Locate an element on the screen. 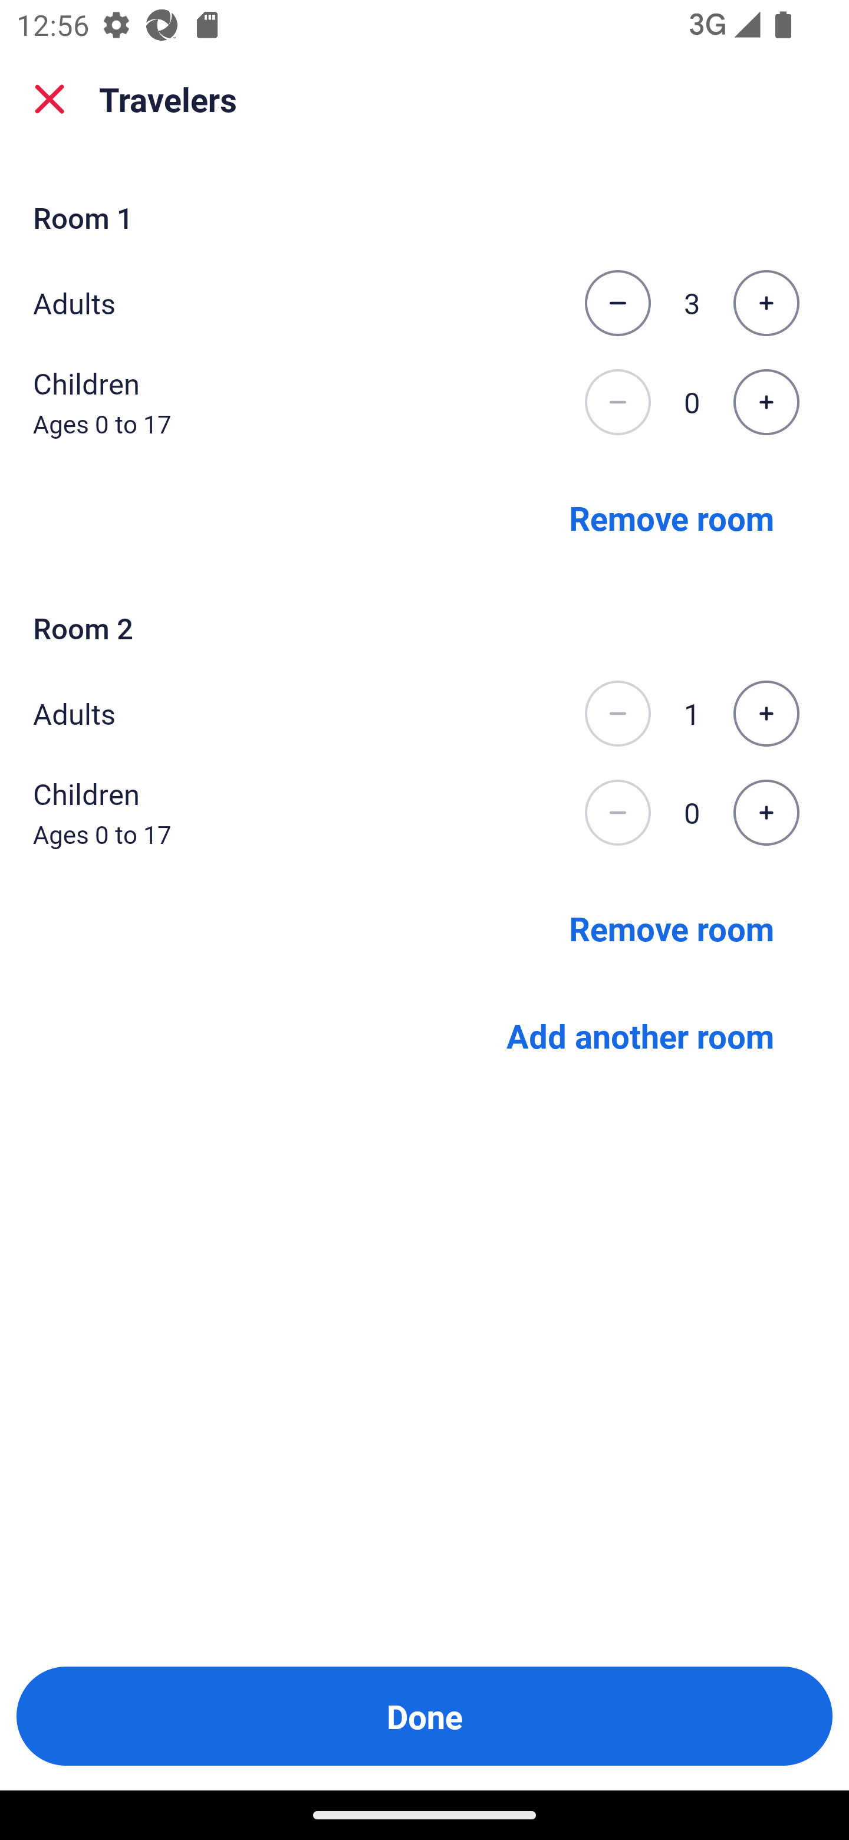 The width and height of the screenshot is (849, 1840). Increase the number of adults is located at coordinates (766, 714).